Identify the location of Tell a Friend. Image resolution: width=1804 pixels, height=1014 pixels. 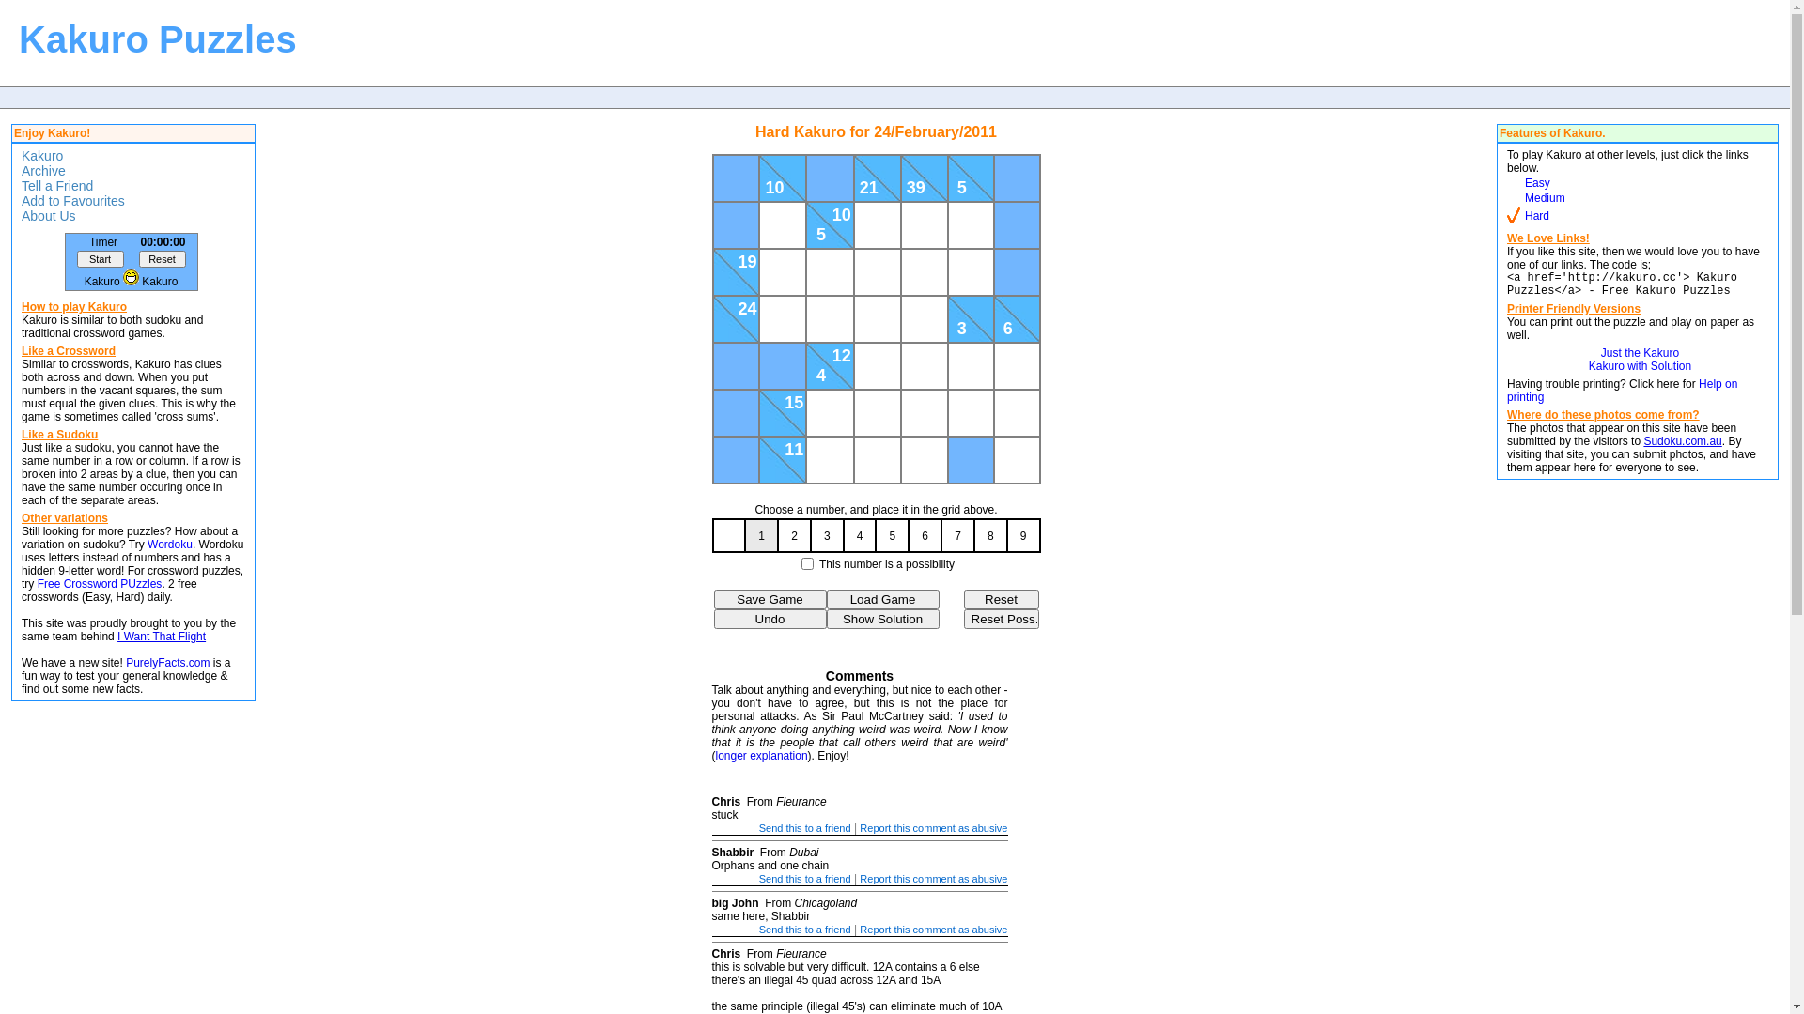
(54, 186).